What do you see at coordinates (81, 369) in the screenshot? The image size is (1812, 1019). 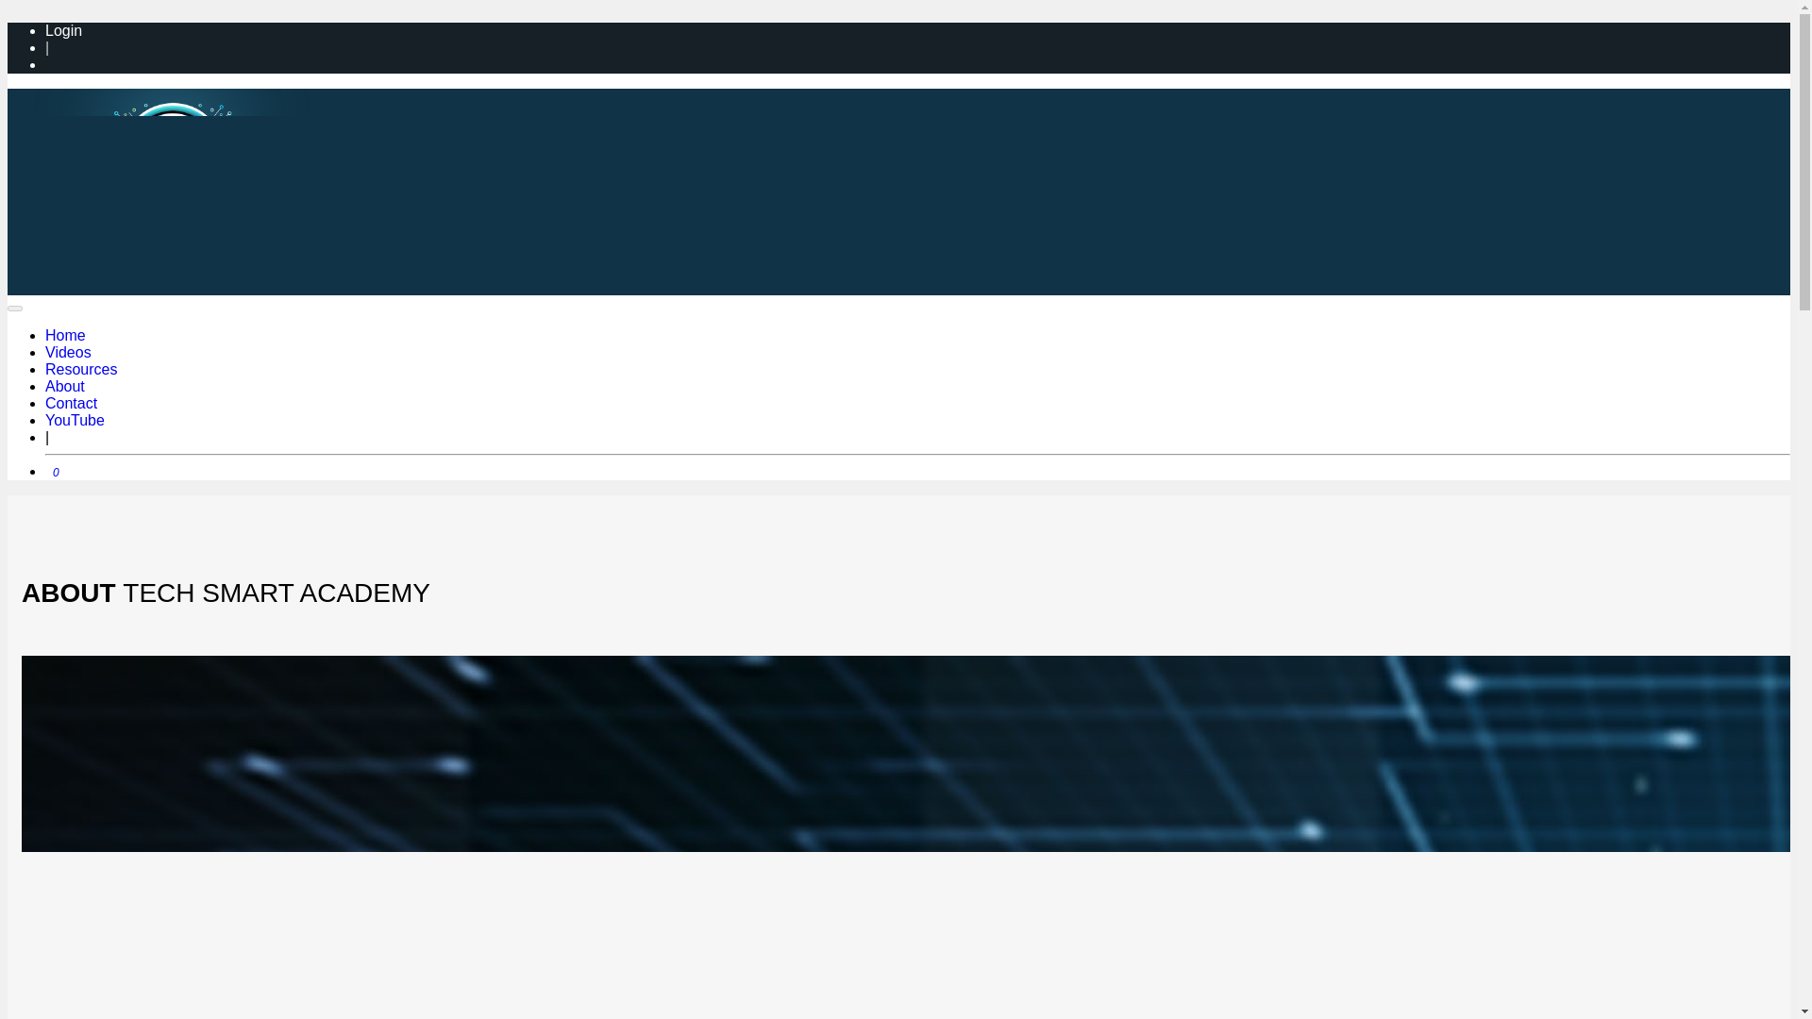 I see `Resources` at bounding box center [81, 369].